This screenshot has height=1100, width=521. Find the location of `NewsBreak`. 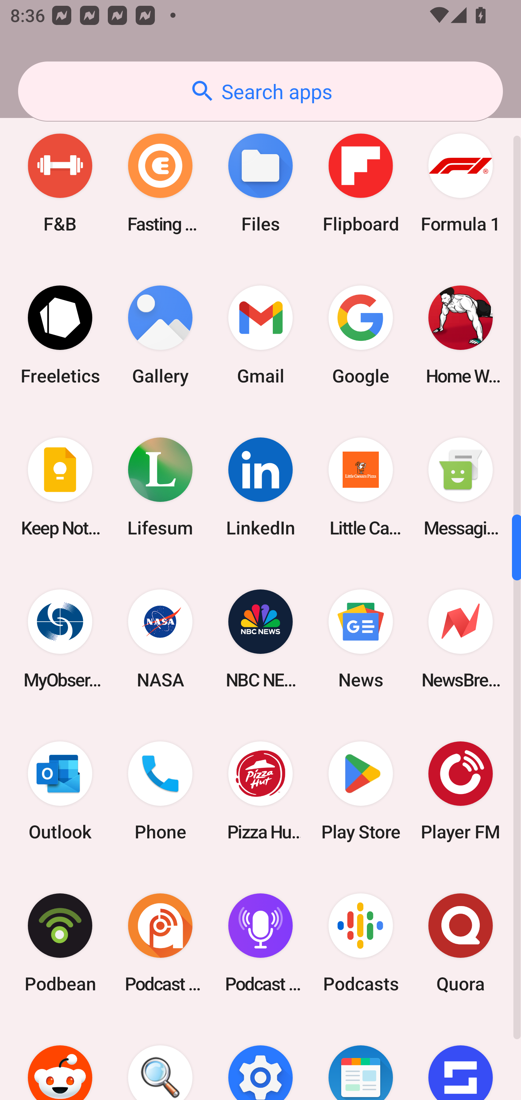

NewsBreak is located at coordinates (461, 639).